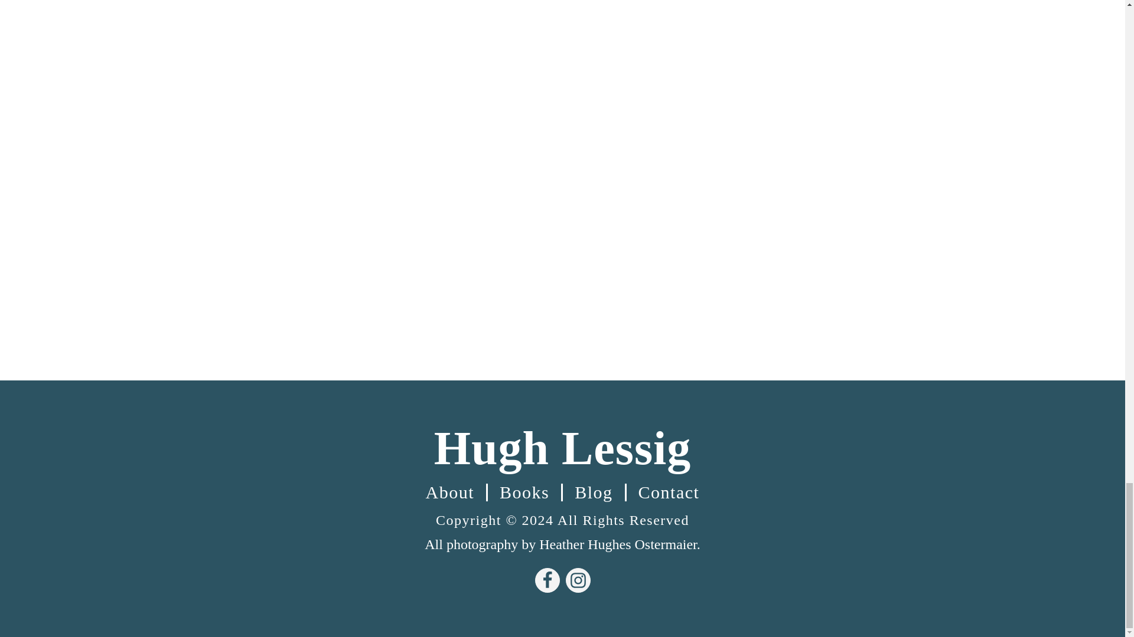  What do you see at coordinates (524, 492) in the screenshot?
I see `Books` at bounding box center [524, 492].